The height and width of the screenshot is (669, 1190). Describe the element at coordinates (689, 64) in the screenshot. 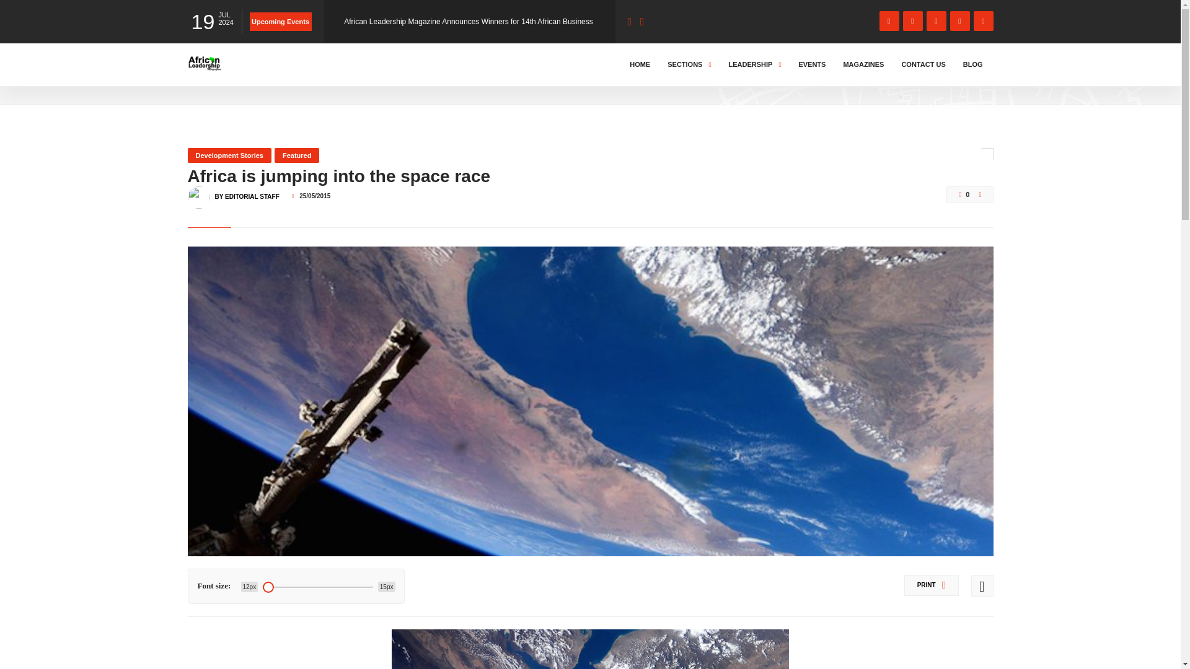

I see `SECTIONS` at that location.